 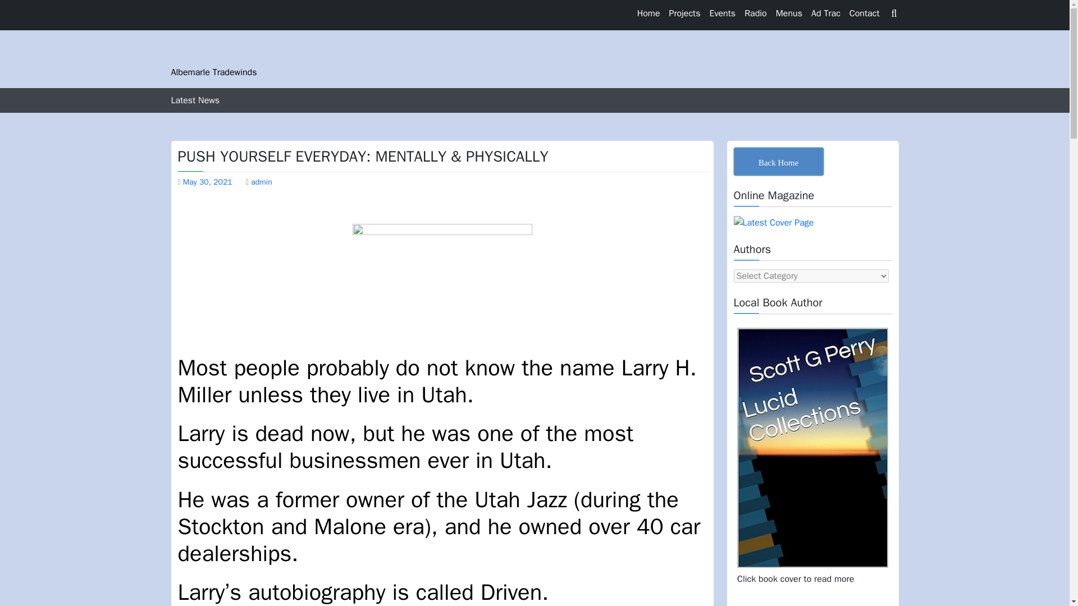 I want to click on Search, so click(x=823, y=56).